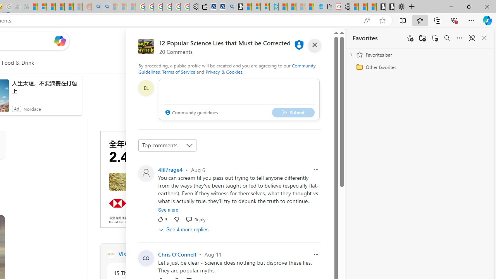 Image resolution: width=496 pixels, height=279 pixels. Describe the element at coordinates (191, 113) in the screenshot. I see `Community guidelines` at that location.